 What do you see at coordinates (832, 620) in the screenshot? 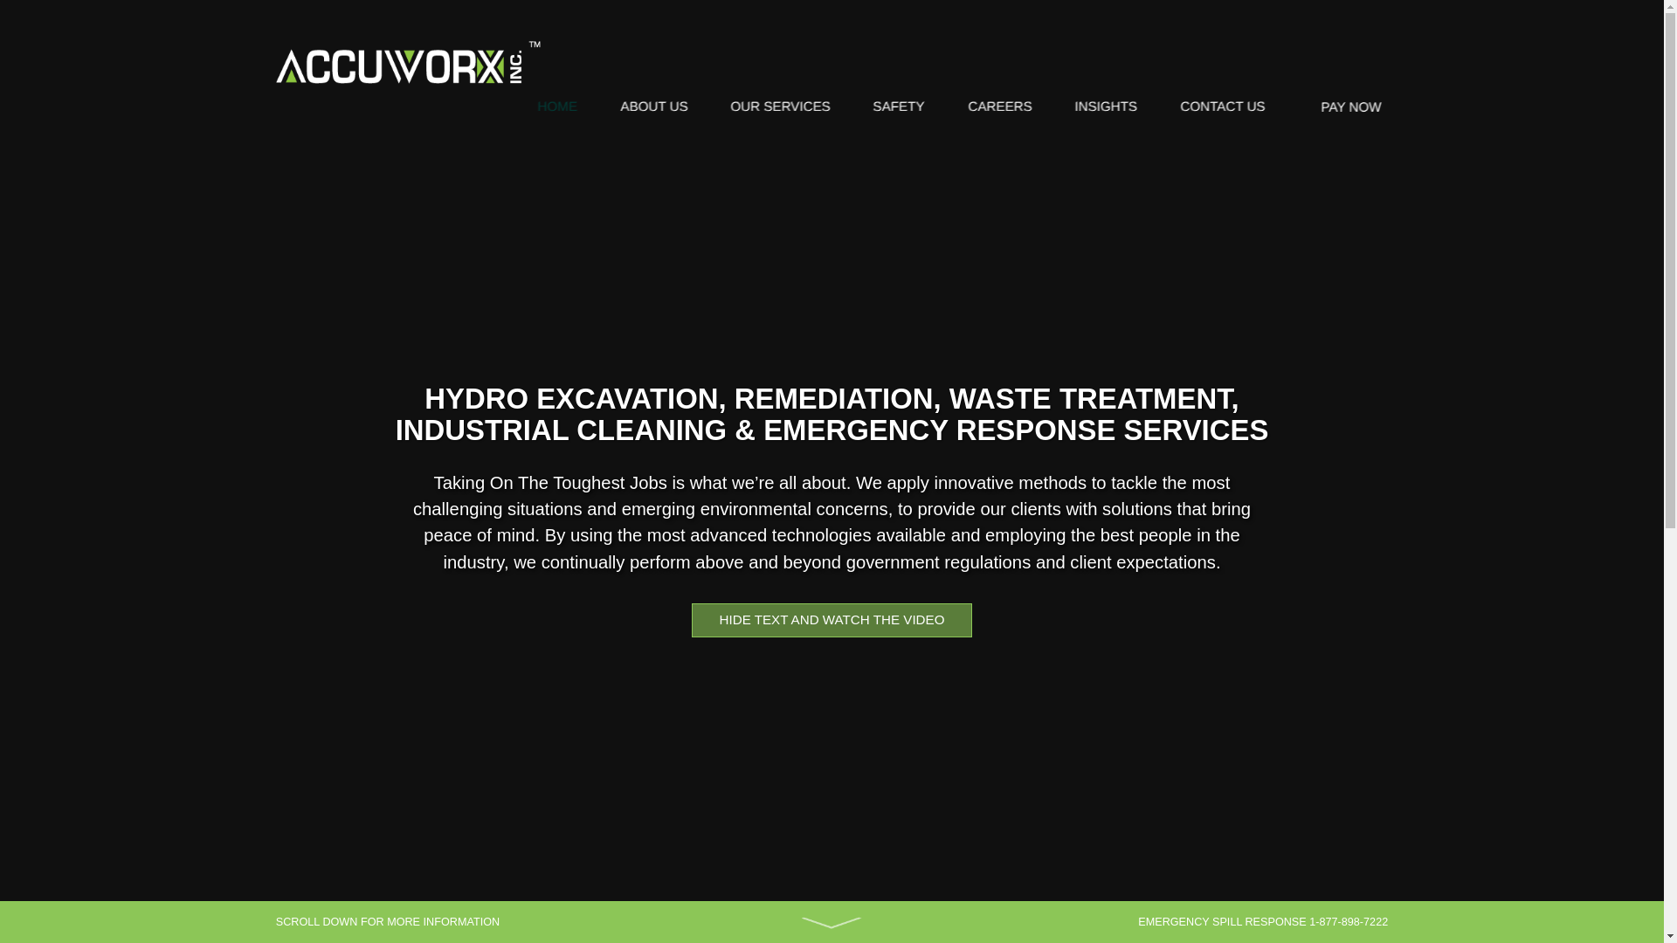
I see `HIDE TEXT AND WATCH THE VIDEO` at bounding box center [832, 620].